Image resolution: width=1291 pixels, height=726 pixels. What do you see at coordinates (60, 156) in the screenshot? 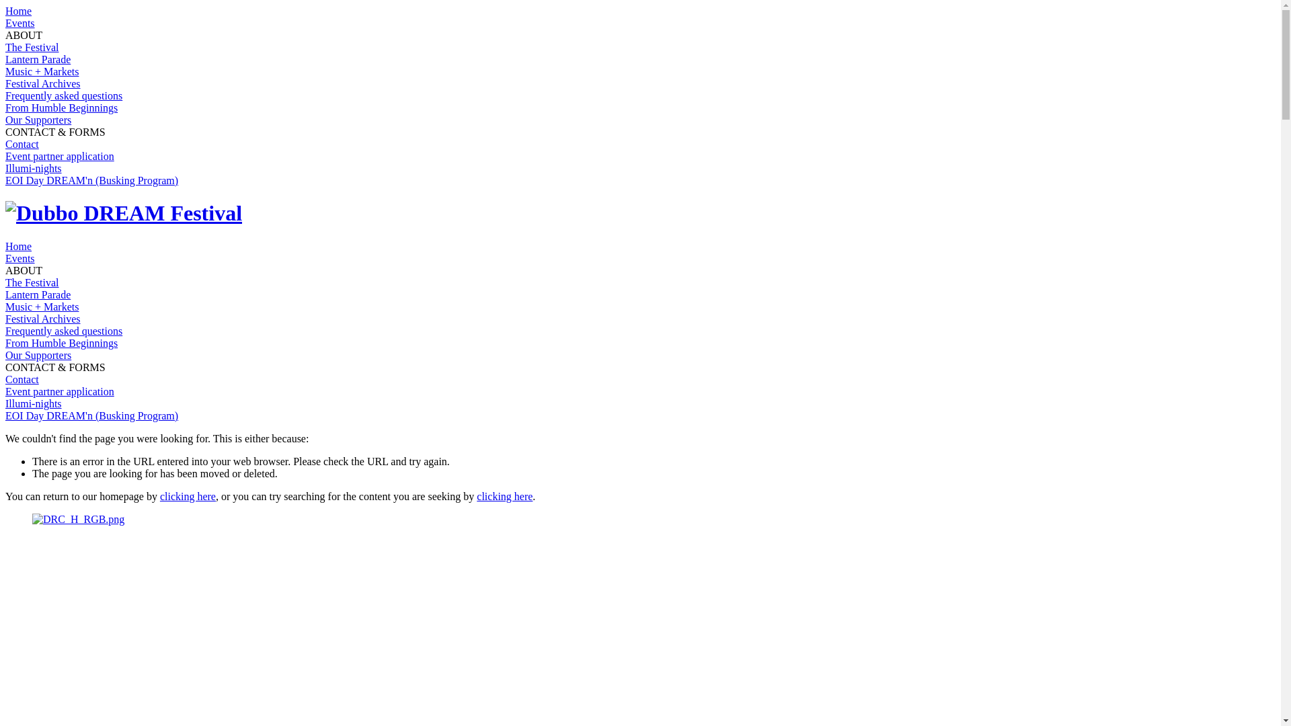
I see `Event partner application` at bounding box center [60, 156].